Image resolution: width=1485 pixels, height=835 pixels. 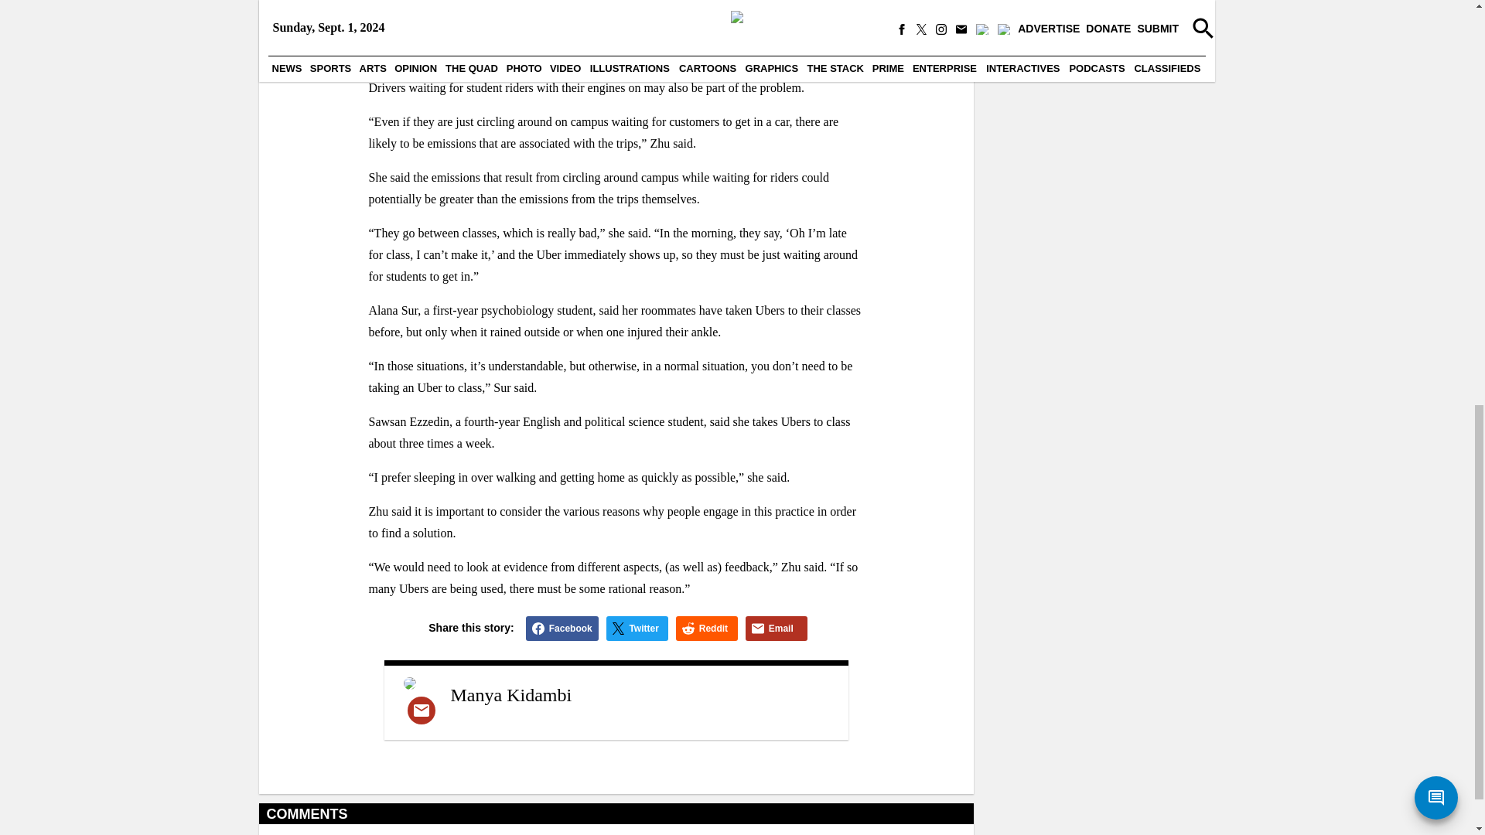 I want to click on Twitter, so click(x=637, y=629).